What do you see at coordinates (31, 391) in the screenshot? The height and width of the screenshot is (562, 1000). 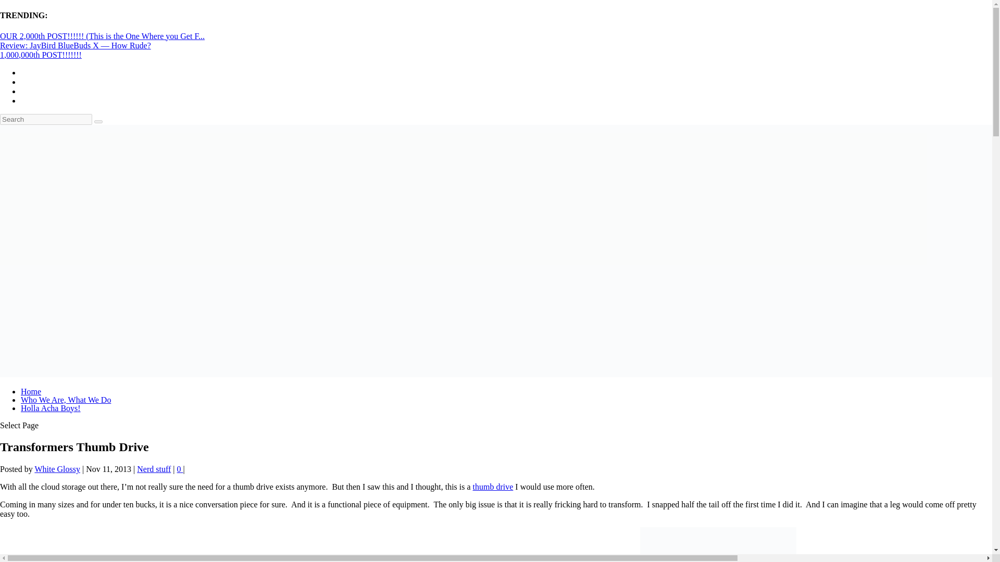 I see `Home` at bounding box center [31, 391].